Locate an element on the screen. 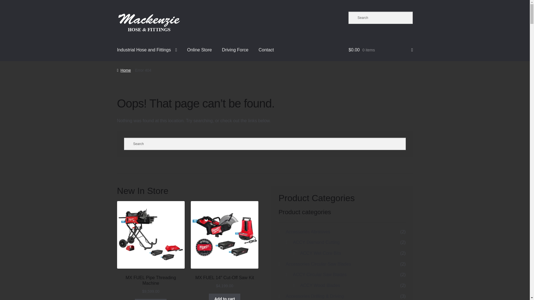 Image resolution: width=534 pixels, height=300 pixels. ACCY Diamond Cutting is located at coordinates (316, 242).